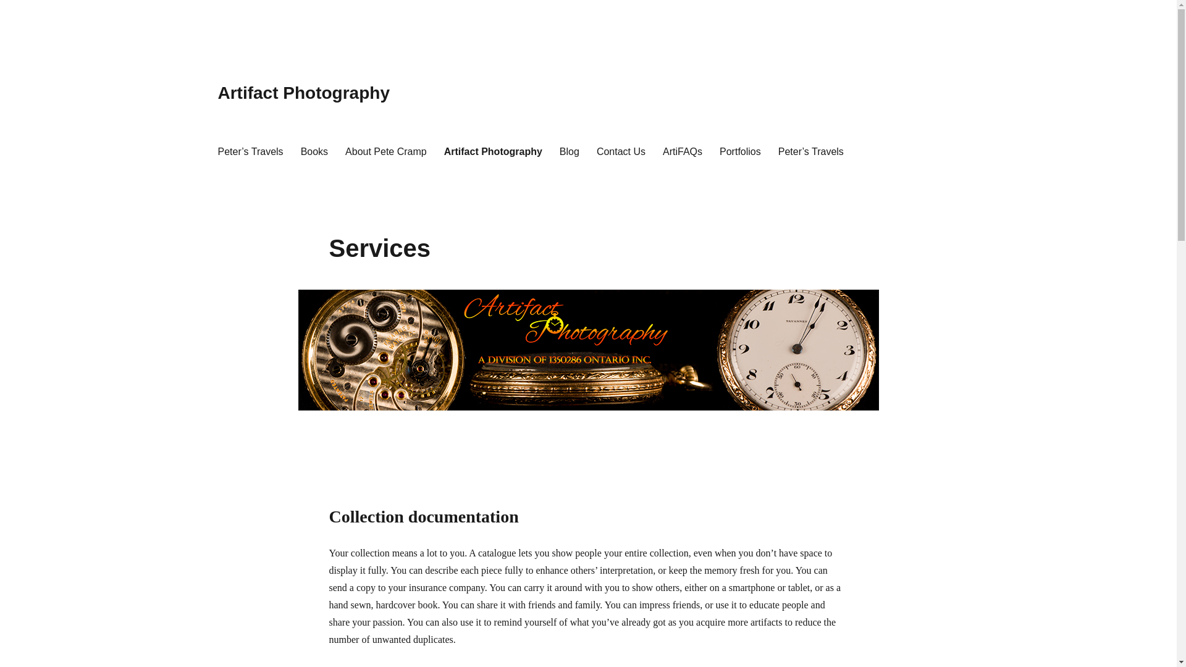 This screenshot has width=1186, height=667. What do you see at coordinates (740, 151) in the screenshot?
I see `Portfolios` at bounding box center [740, 151].